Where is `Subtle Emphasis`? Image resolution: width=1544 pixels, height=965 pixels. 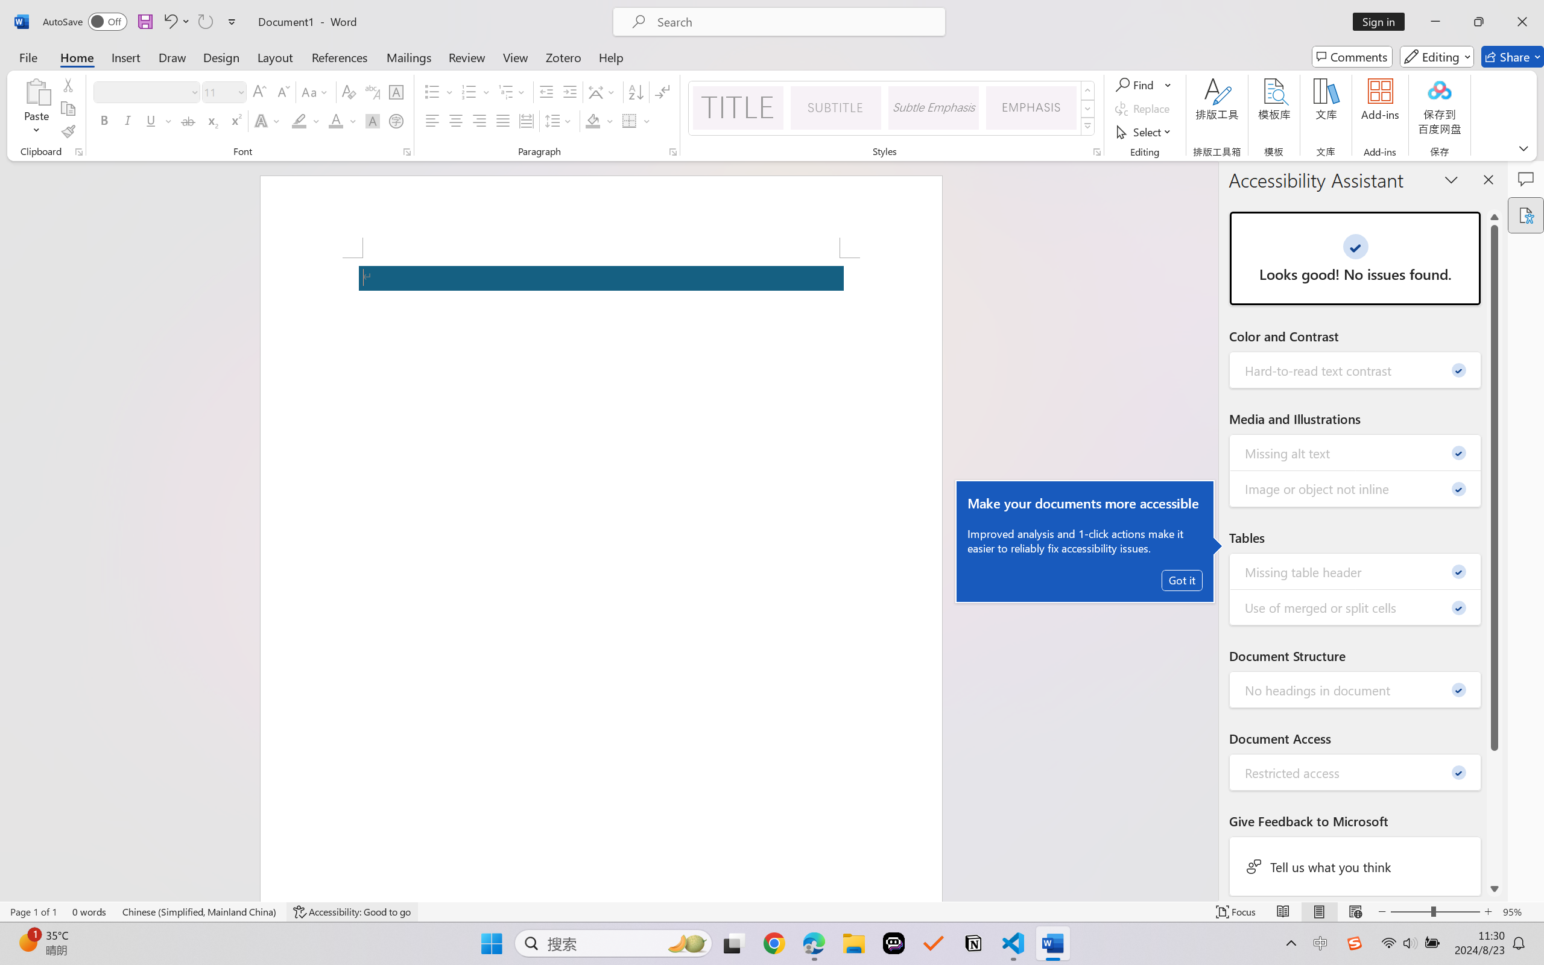
Subtle Emphasis is located at coordinates (933, 107).